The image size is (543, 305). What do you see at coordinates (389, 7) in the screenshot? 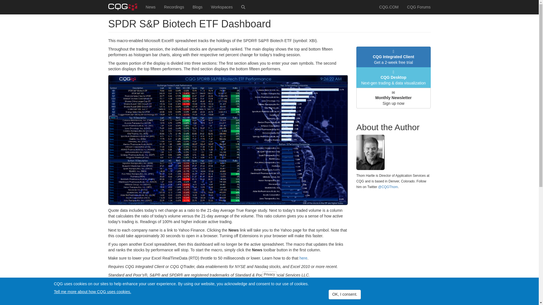
I see `CQG.COM` at bounding box center [389, 7].